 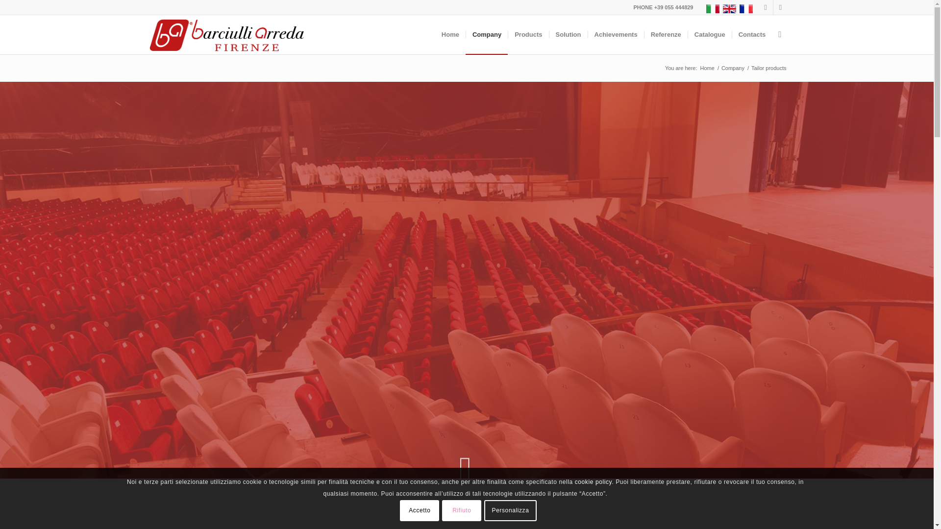 What do you see at coordinates (616, 35) in the screenshot?
I see `Achievements` at bounding box center [616, 35].